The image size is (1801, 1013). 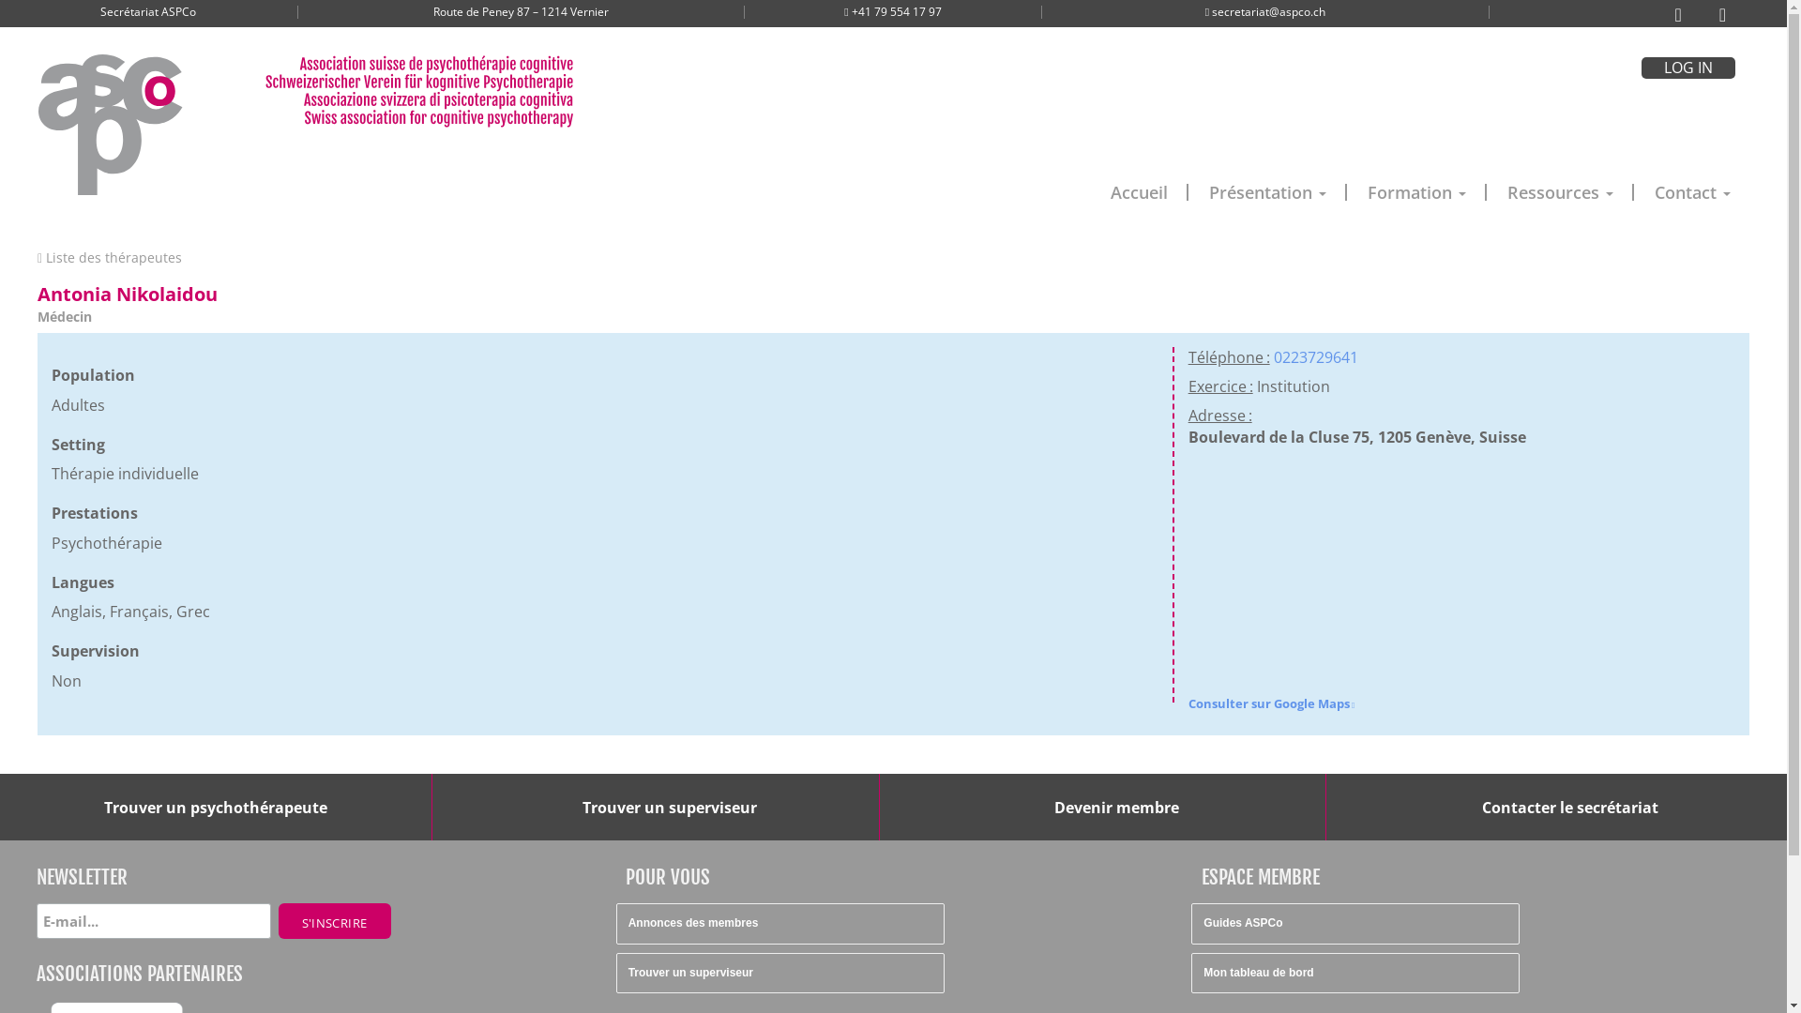 What do you see at coordinates (780, 974) in the screenshot?
I see `Trouver un superviseur` at bounding box center [780, 974].